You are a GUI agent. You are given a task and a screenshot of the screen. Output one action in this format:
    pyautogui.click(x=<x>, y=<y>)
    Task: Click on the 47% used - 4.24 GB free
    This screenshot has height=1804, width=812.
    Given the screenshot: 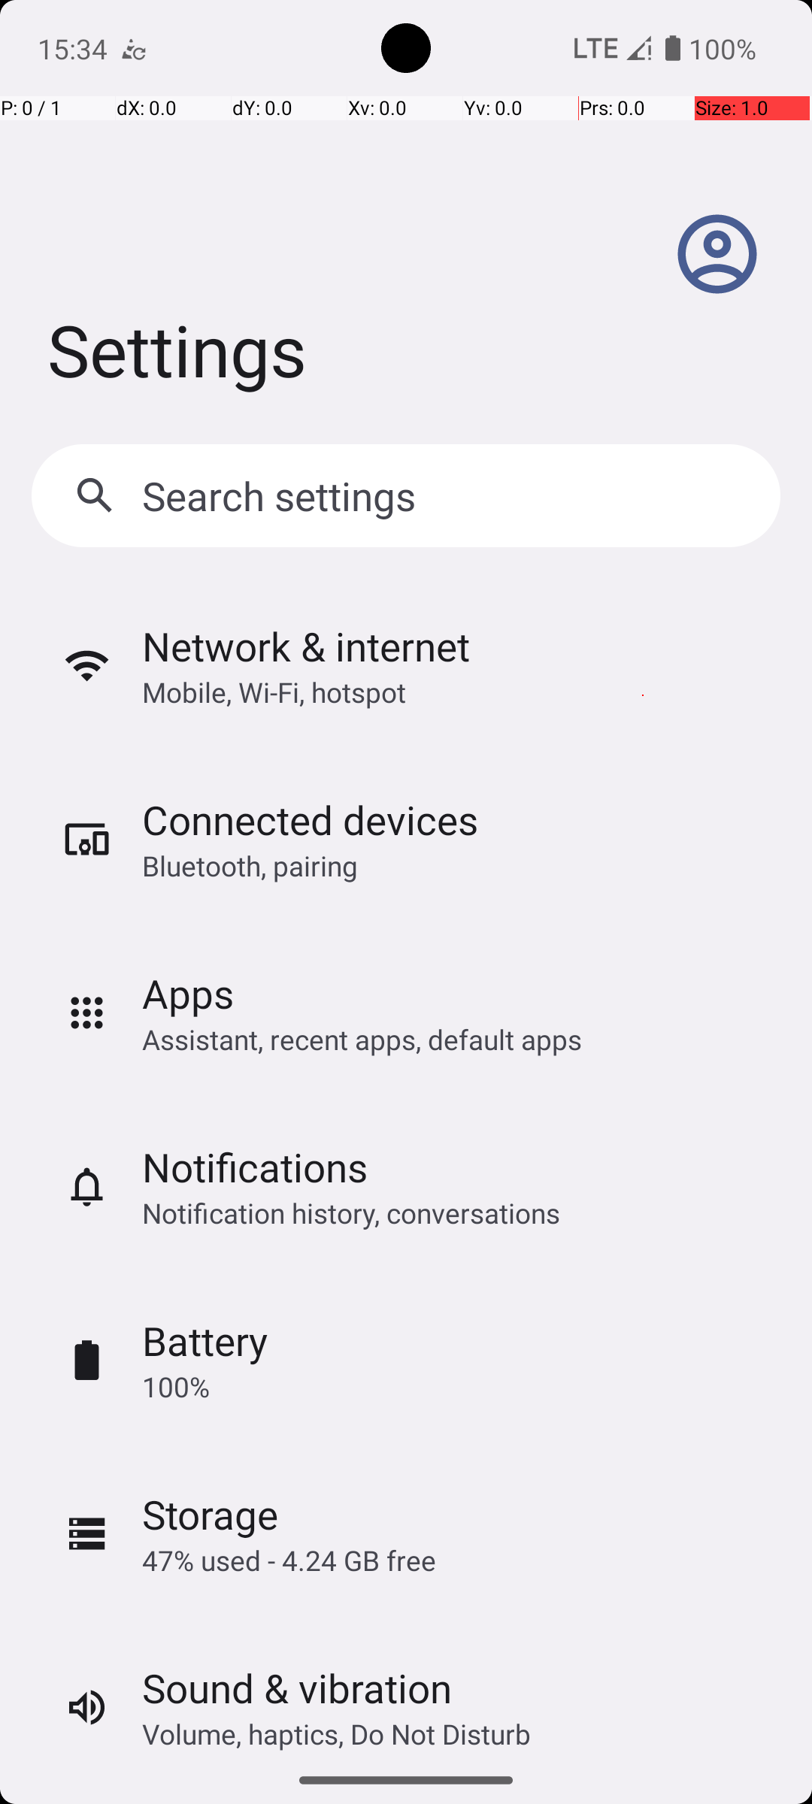 What is the action you would take?
    pyautogui.click(x=289, y=1560)
    